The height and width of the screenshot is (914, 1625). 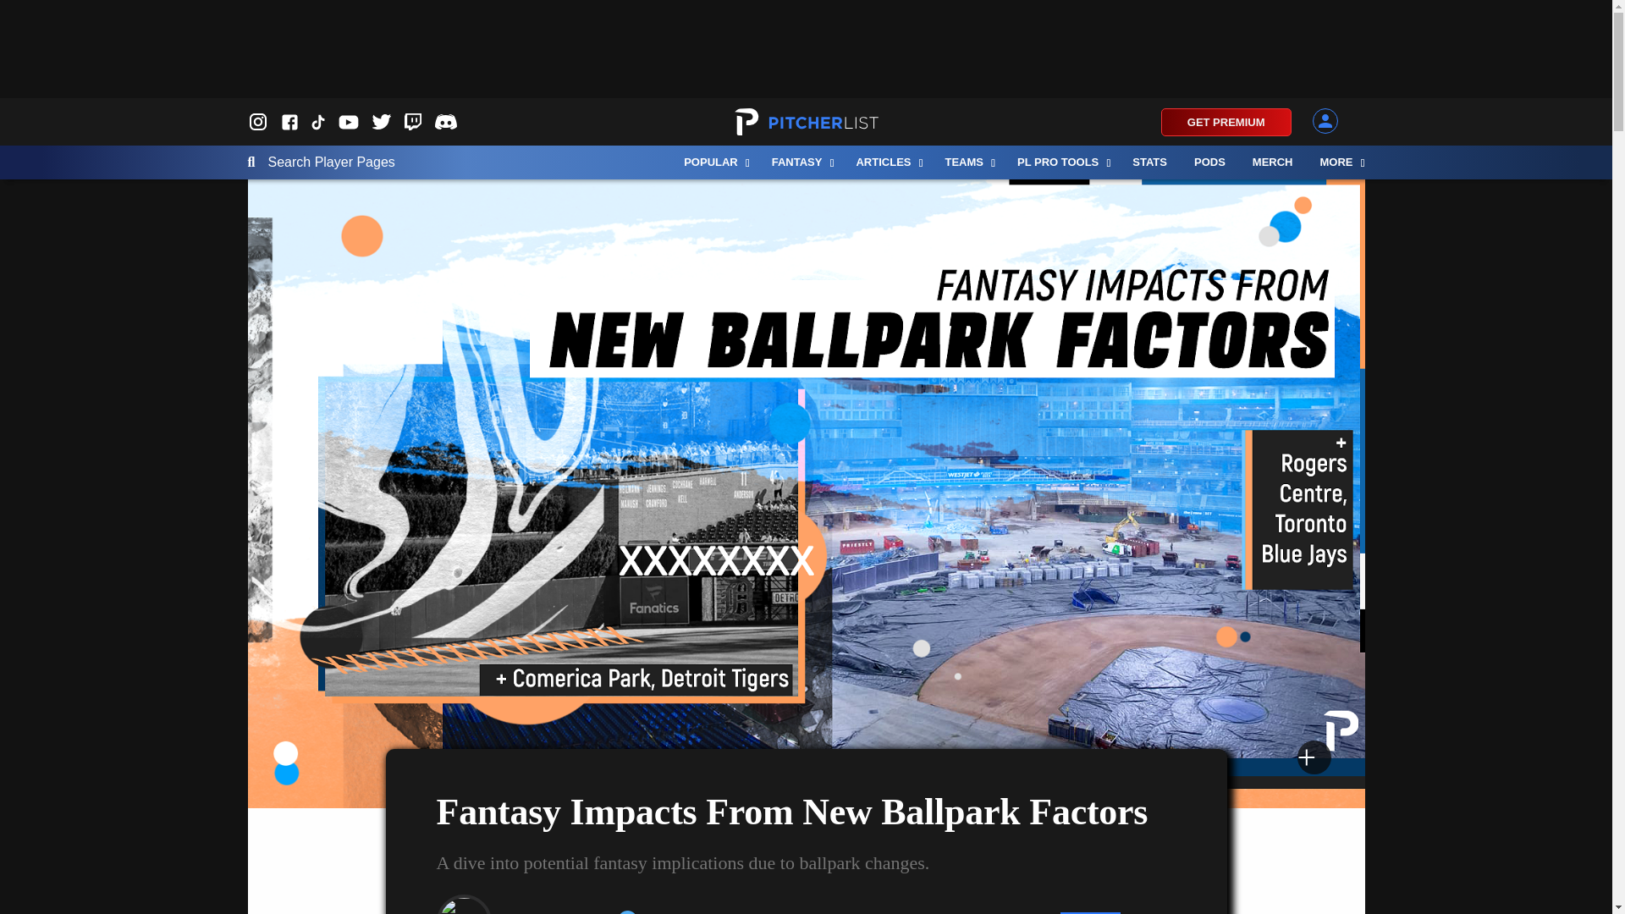 I want to click on GET PREMIUM, so click(x=1226, y=122).